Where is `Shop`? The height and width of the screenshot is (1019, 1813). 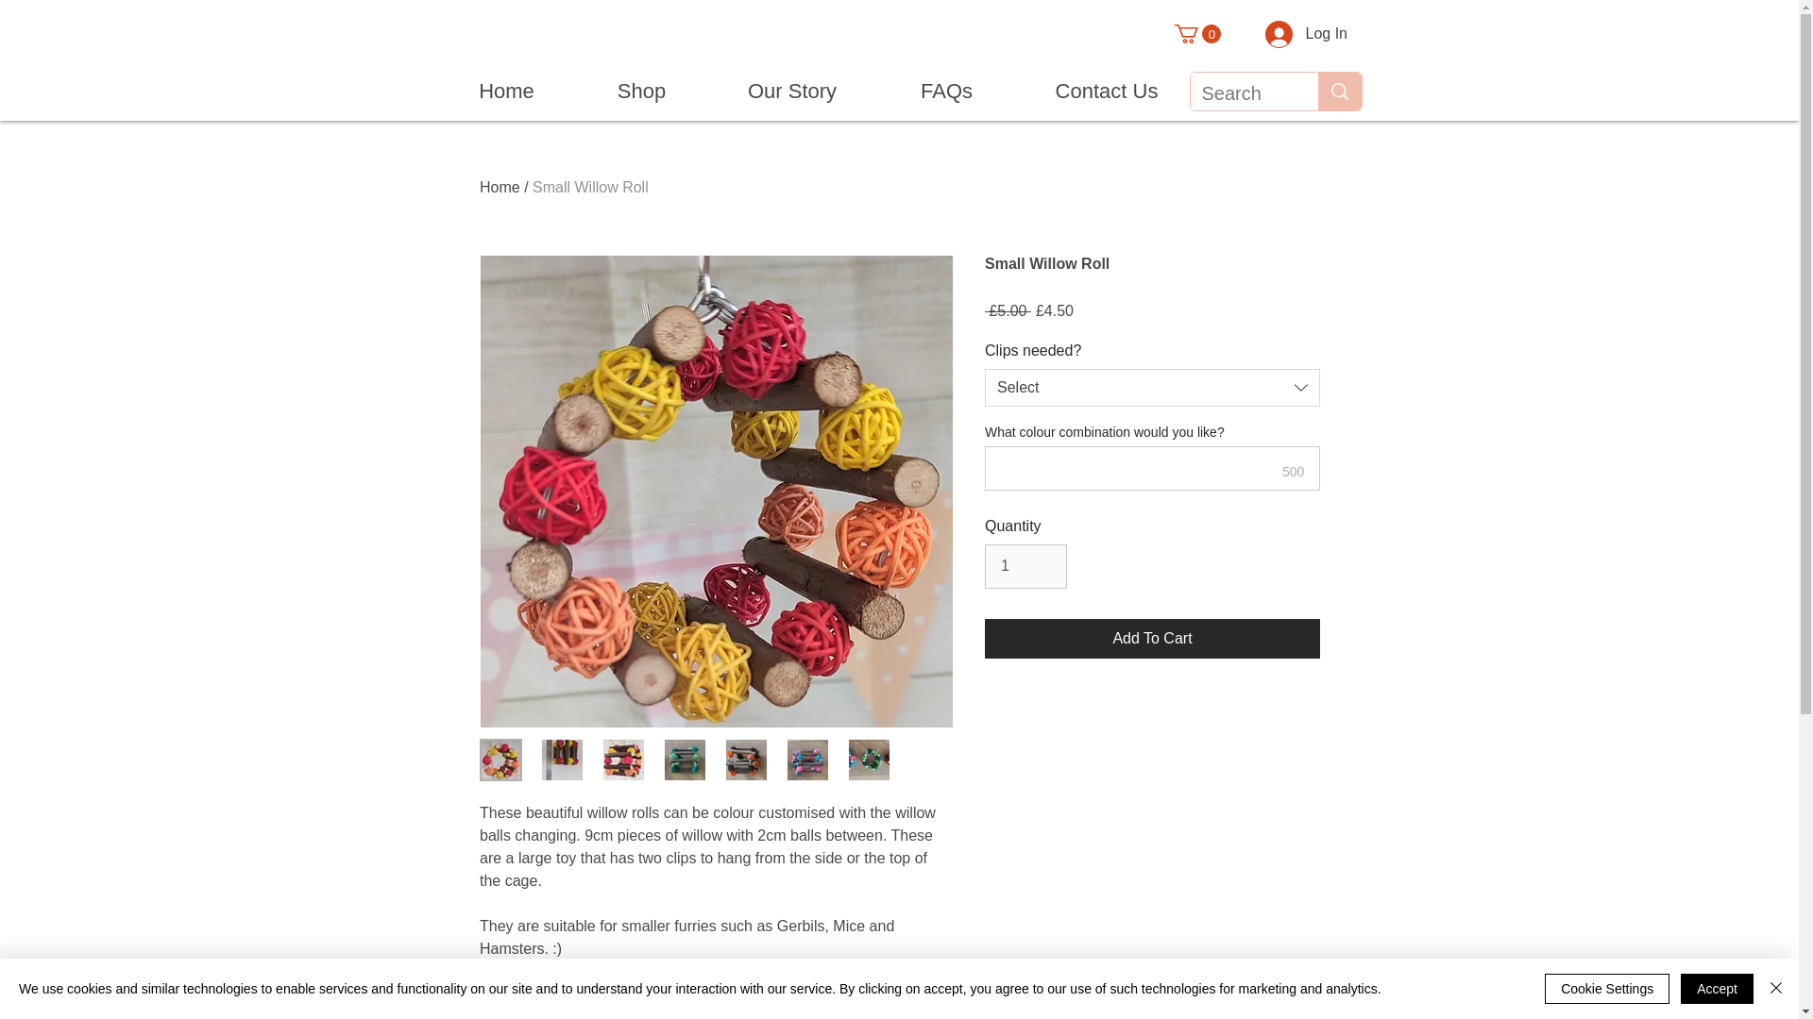
Shop is located at coordinates (641, 92).